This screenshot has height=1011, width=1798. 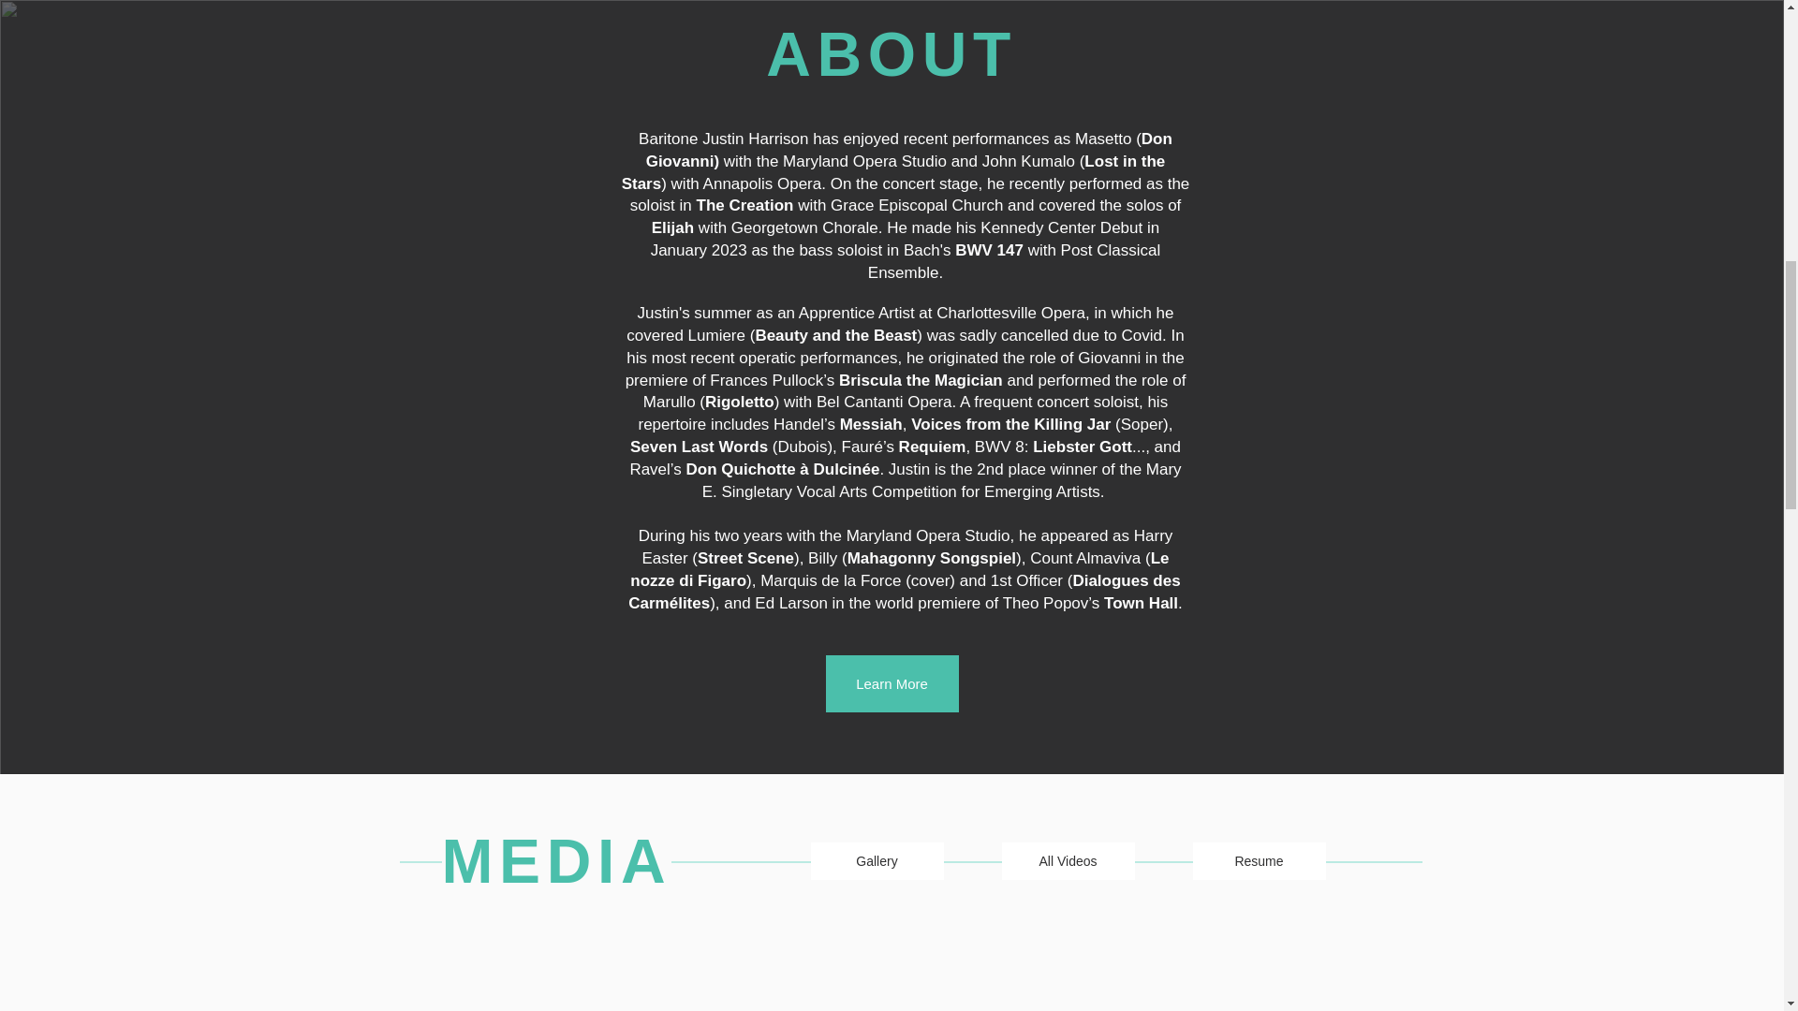 I want to click on Learn More, so click(x=892, y=683).